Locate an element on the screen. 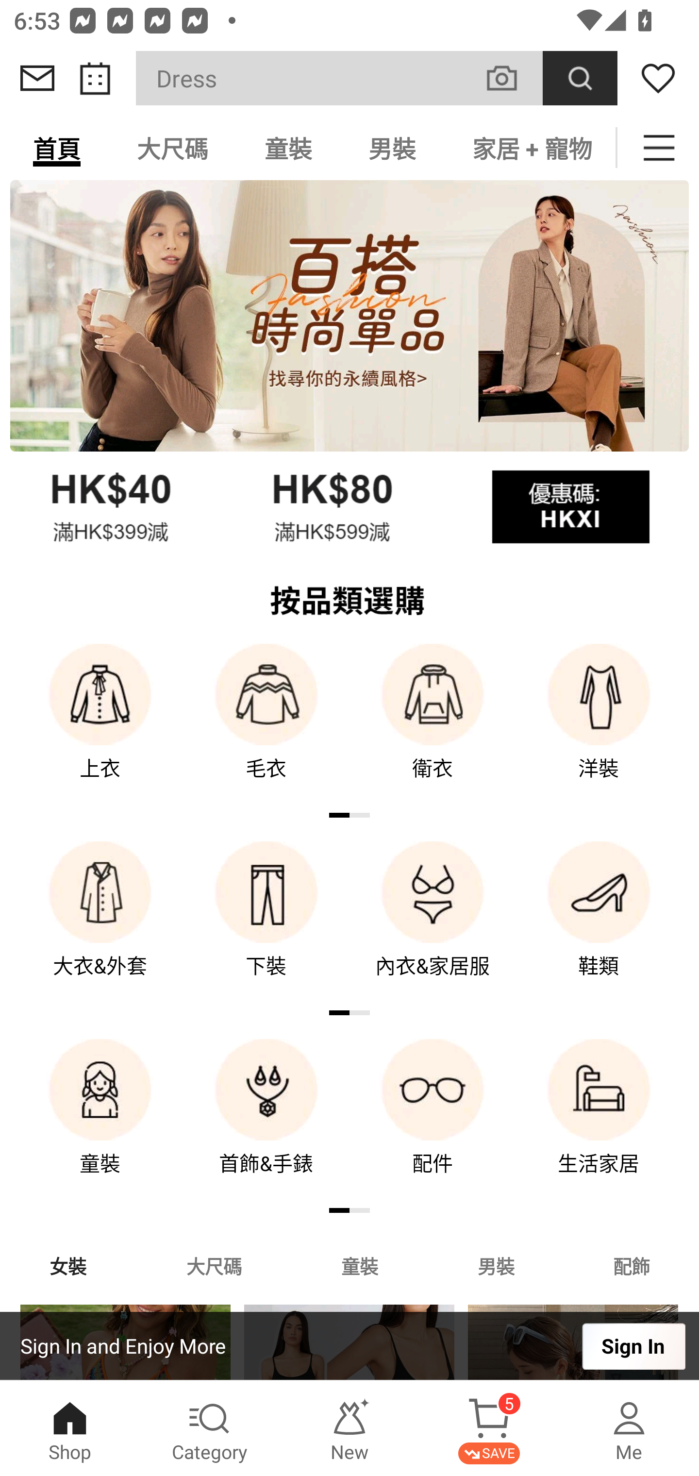  首頁 is located at coordinates (57, 148).